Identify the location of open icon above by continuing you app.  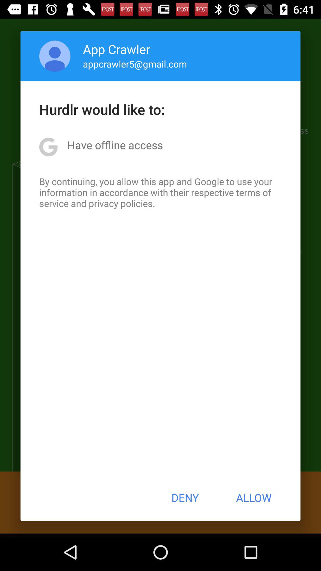
(115, 145).